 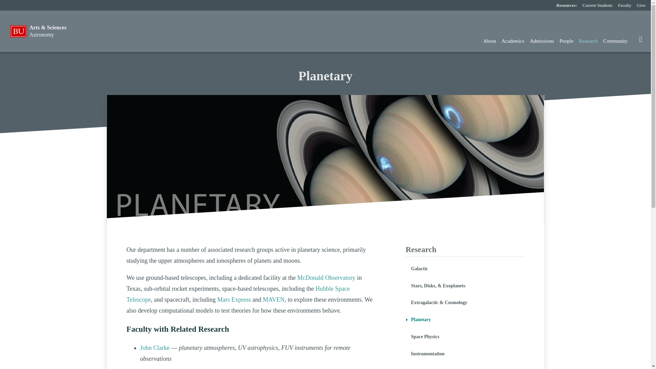 What do you see at coordinates (588, 41) in the screenshot?
I see `Navigate to: Research` at bounding box center [588, 41].